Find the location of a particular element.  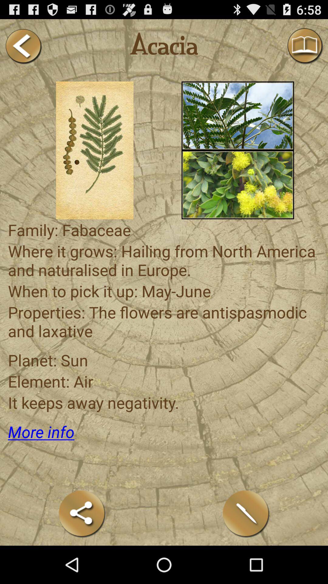

share this page is located at coordinates (82, 513).